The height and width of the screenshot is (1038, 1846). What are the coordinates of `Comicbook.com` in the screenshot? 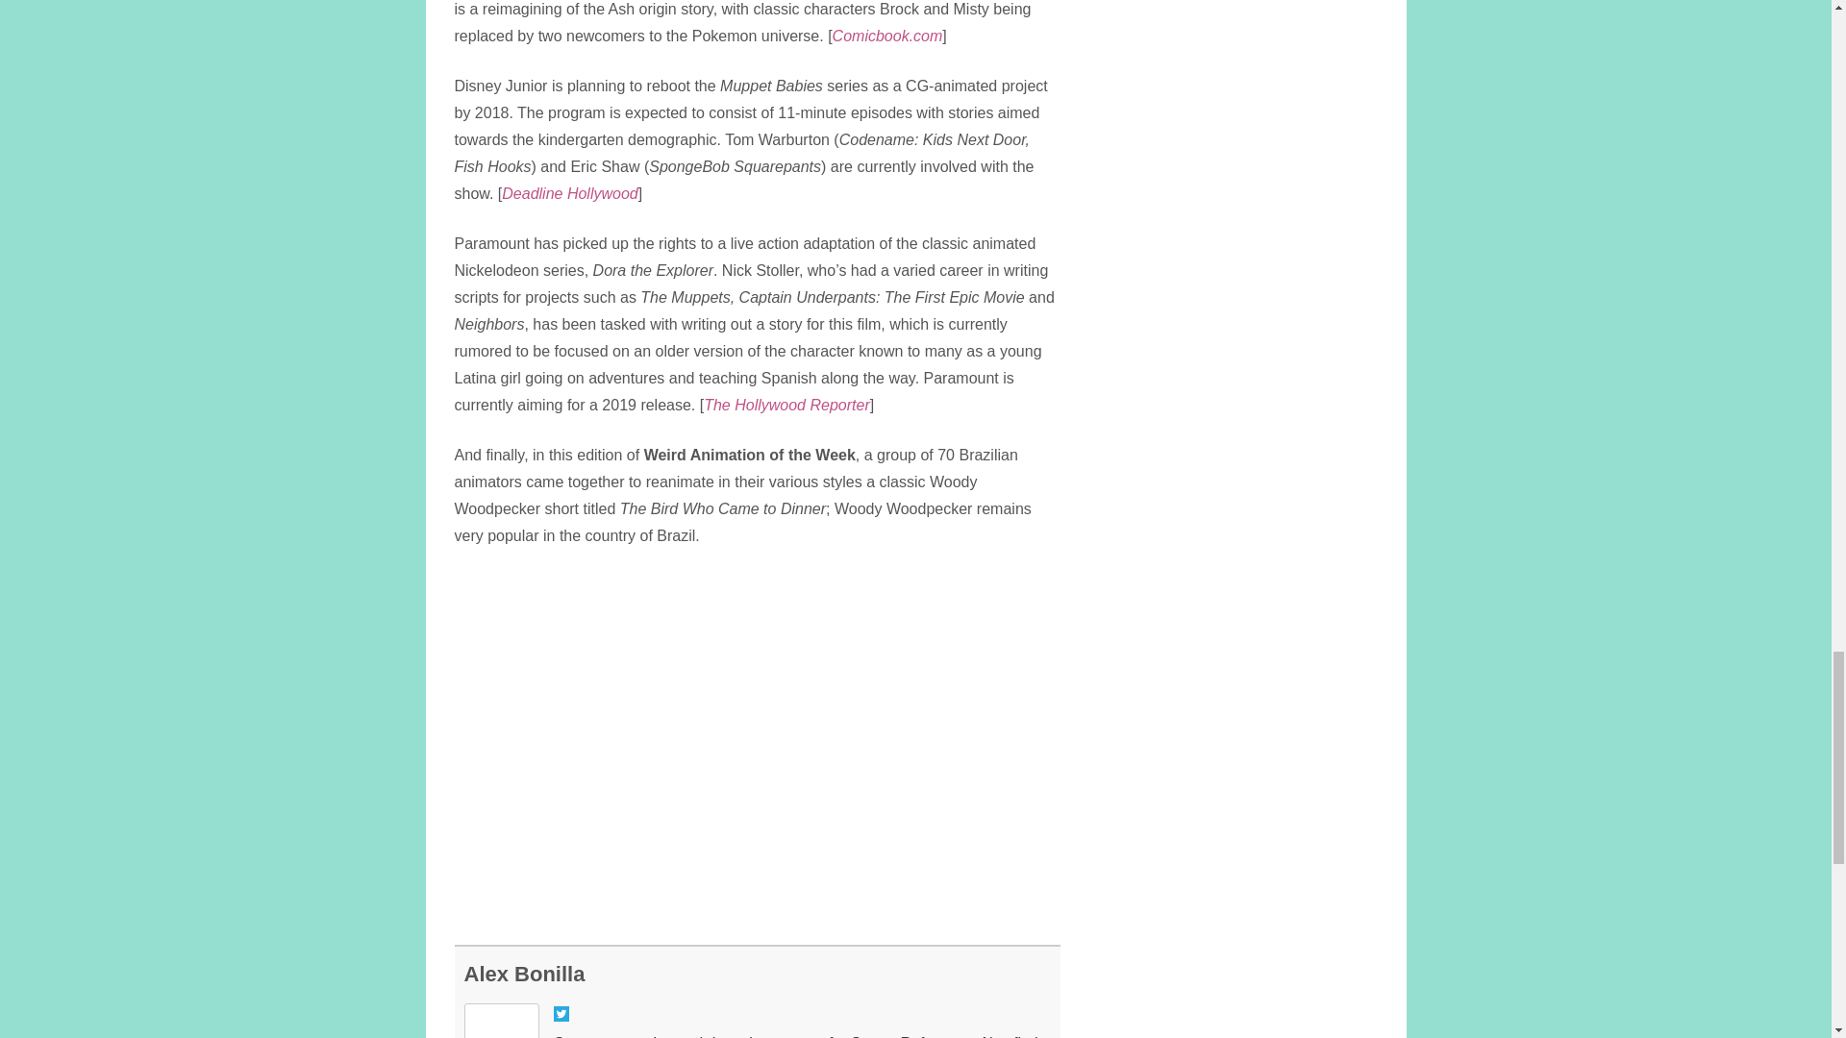 It's located at (887, 37).